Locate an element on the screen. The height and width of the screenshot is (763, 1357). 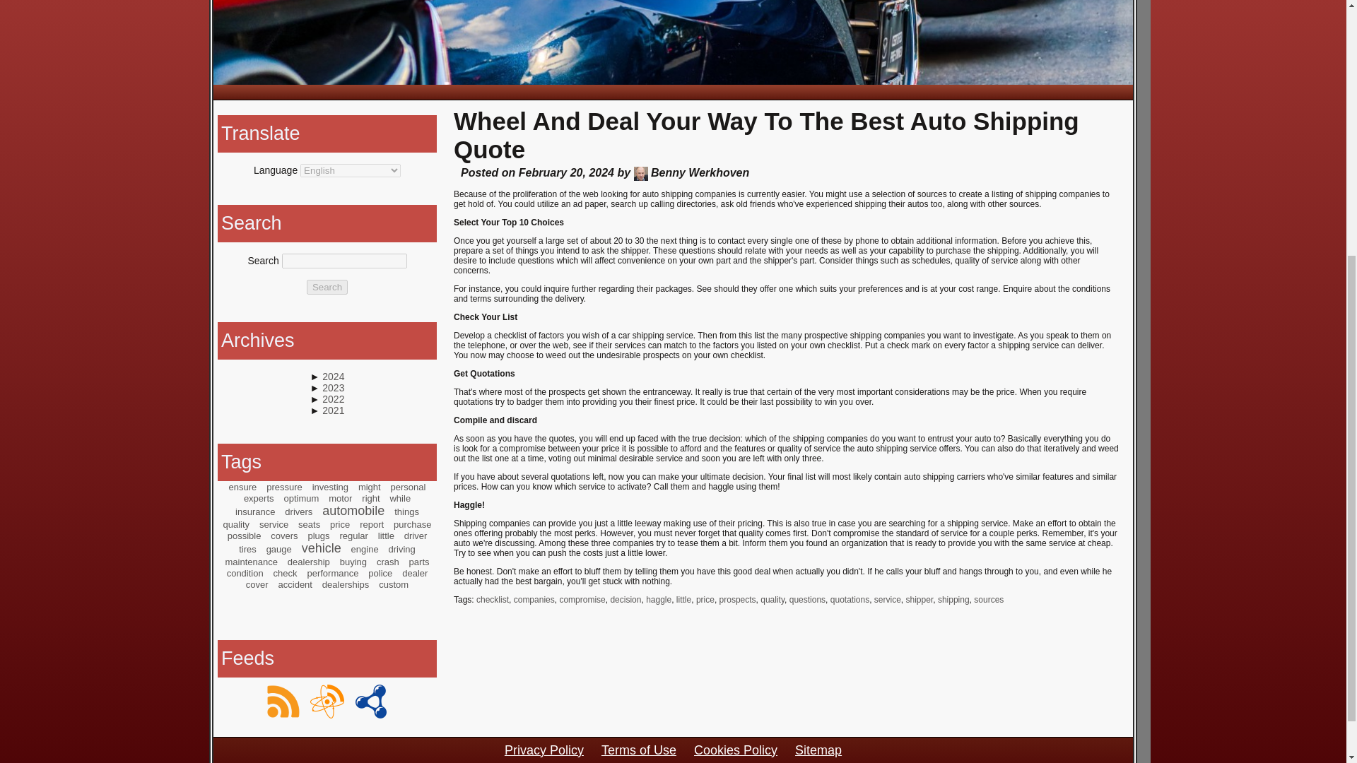
2024 is located at coordinates (334, 376).